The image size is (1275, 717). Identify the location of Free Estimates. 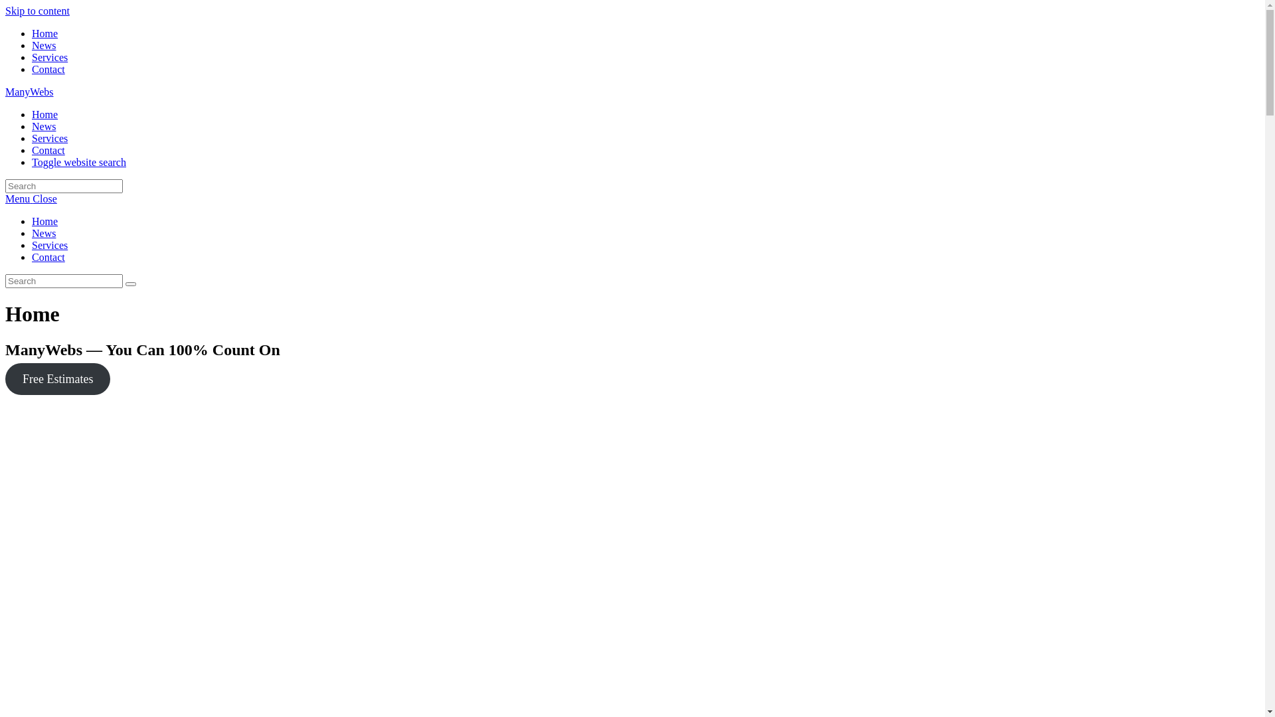
(58, 379).